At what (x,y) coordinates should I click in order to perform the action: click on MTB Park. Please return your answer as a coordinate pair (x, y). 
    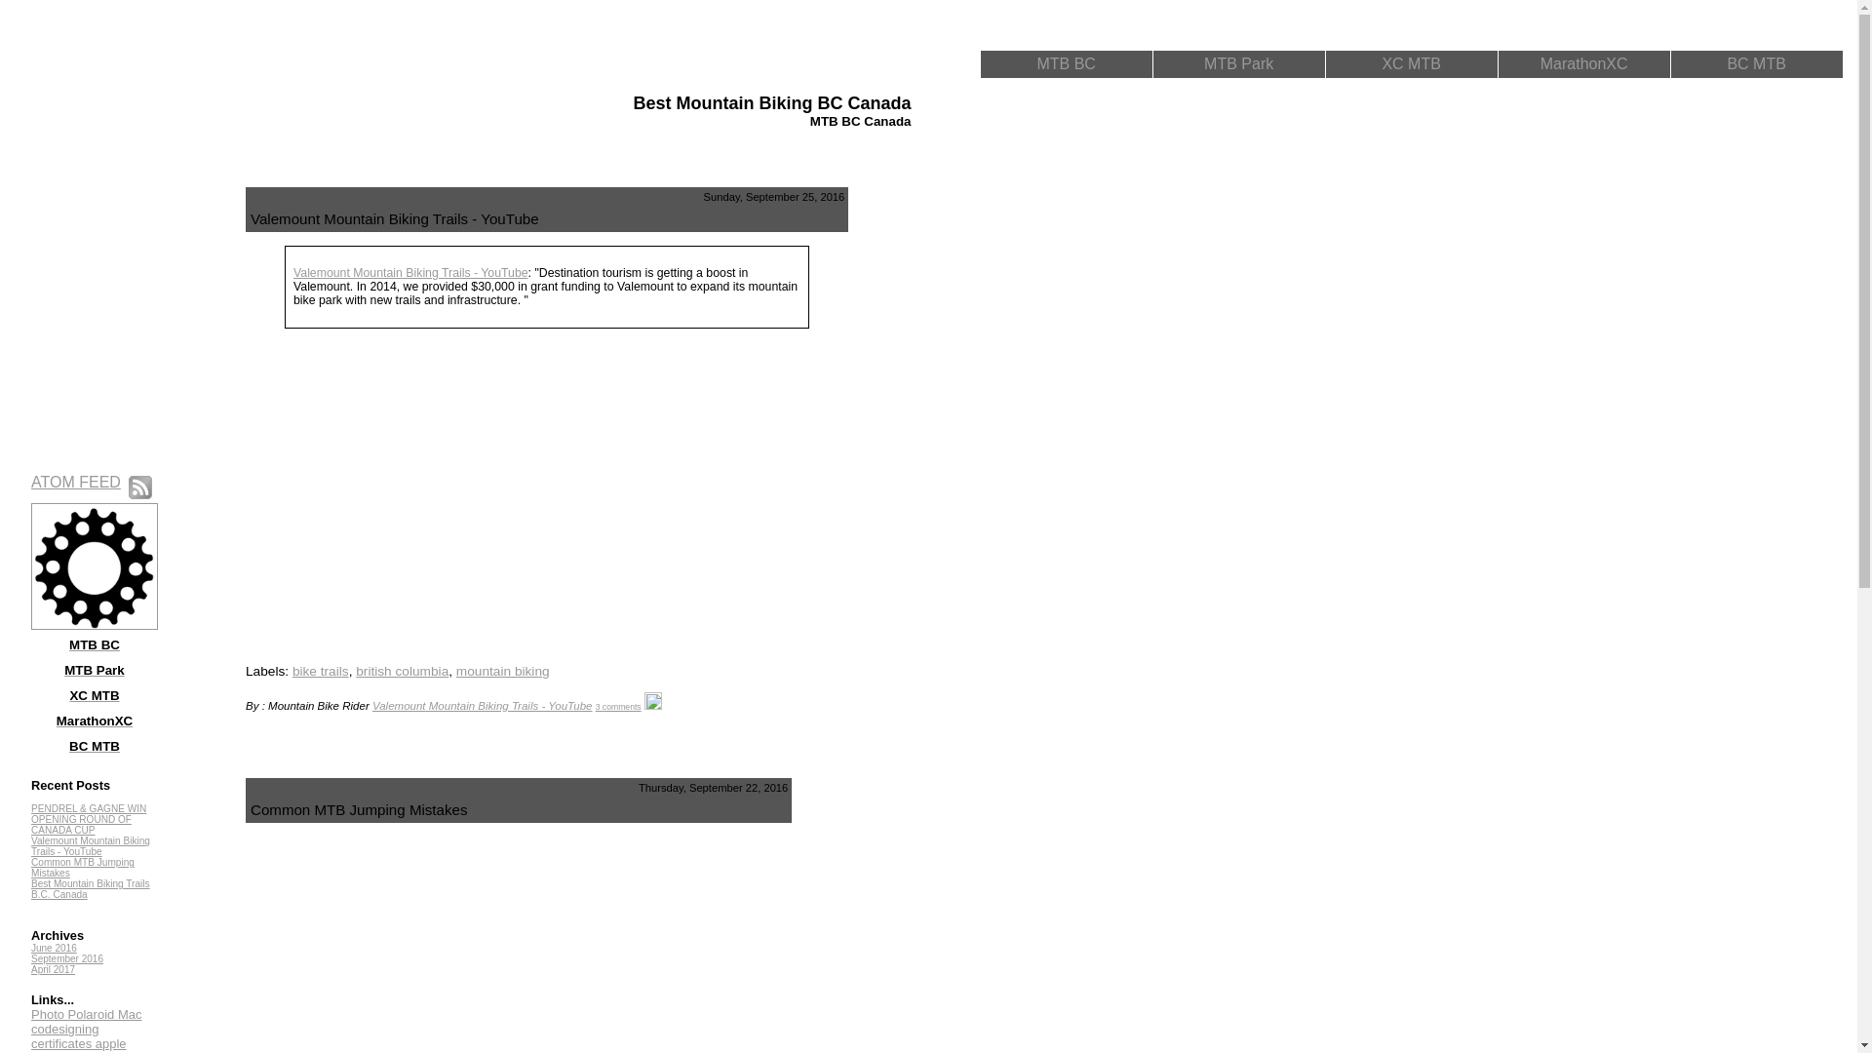
    Looking at the image, I should click on (1238, 64).